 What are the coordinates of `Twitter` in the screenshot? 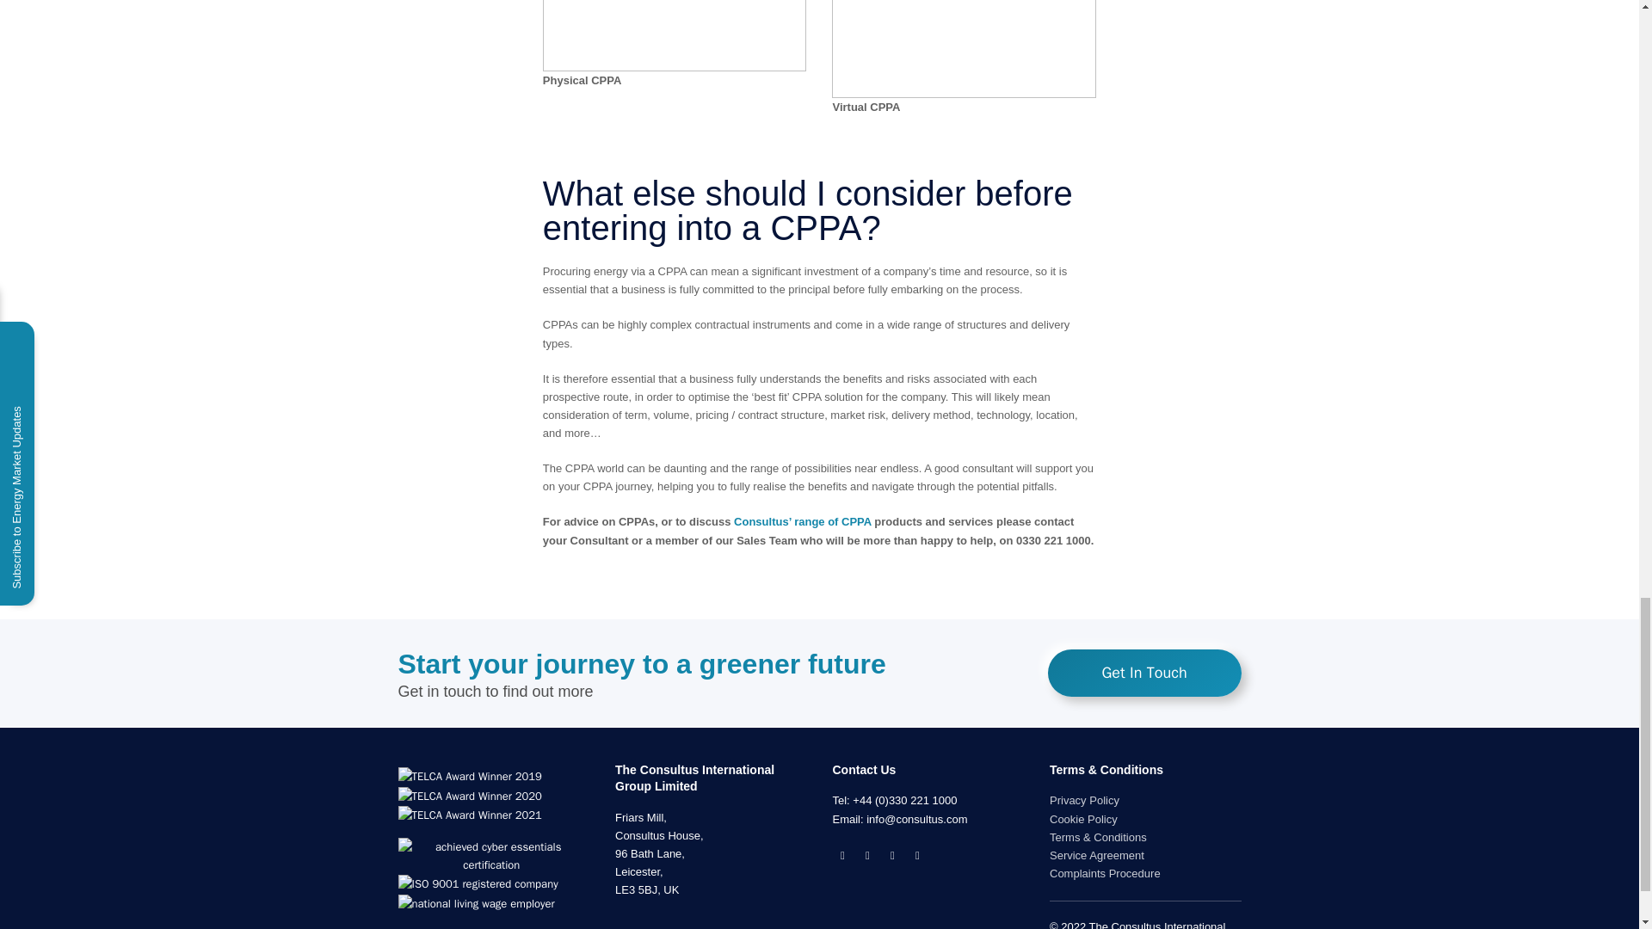 It's located at (843, 855).